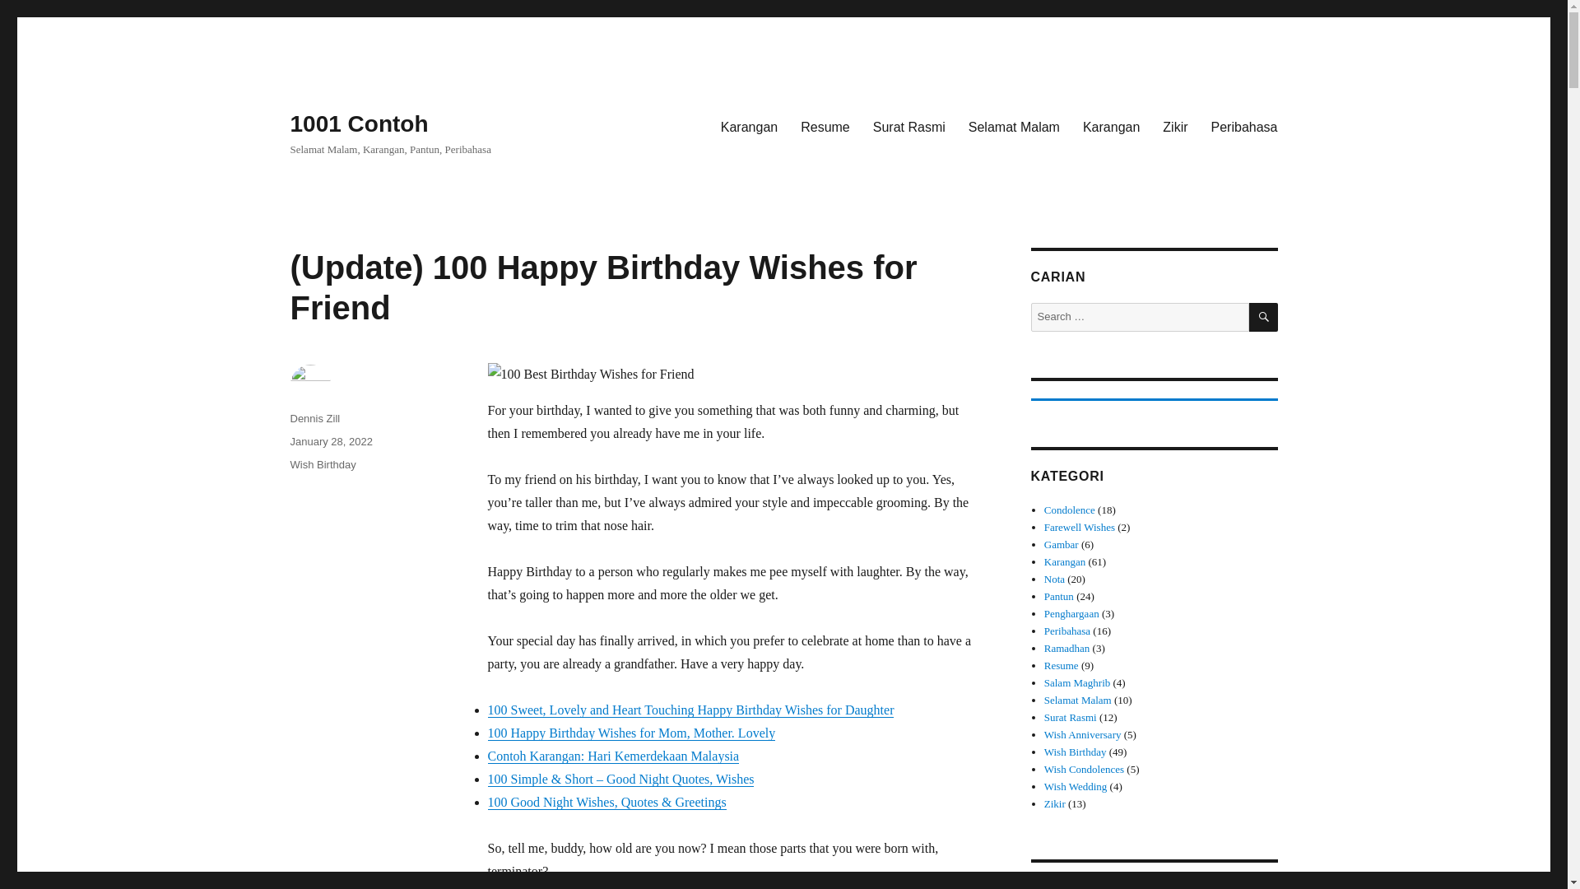 This screenshot has width=1580, height=889. I want to click on Penghargaan, so click(1071, 612).